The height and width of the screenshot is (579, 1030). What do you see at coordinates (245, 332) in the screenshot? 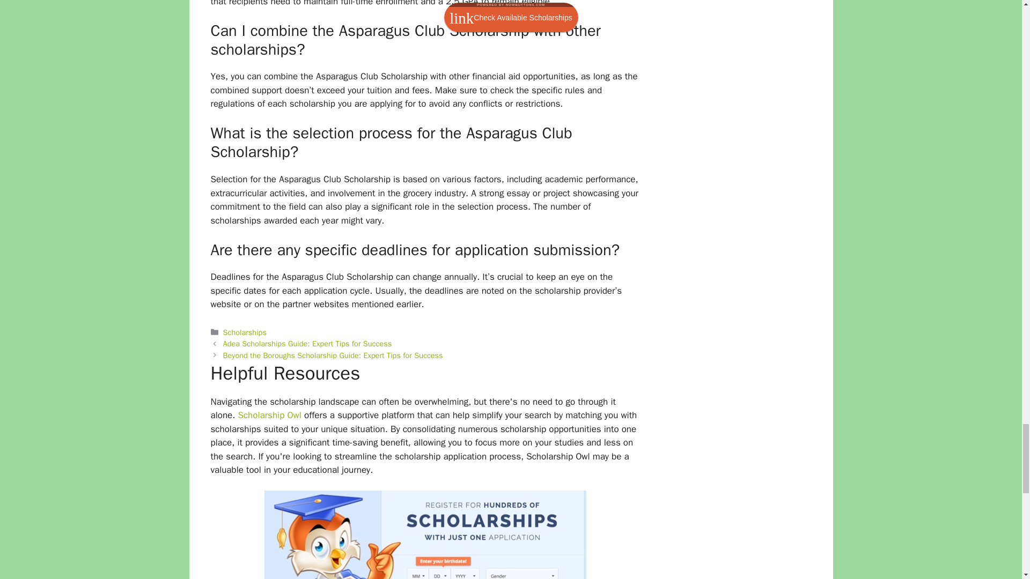
I see `Scholarships` at bounding box center [245, 332].